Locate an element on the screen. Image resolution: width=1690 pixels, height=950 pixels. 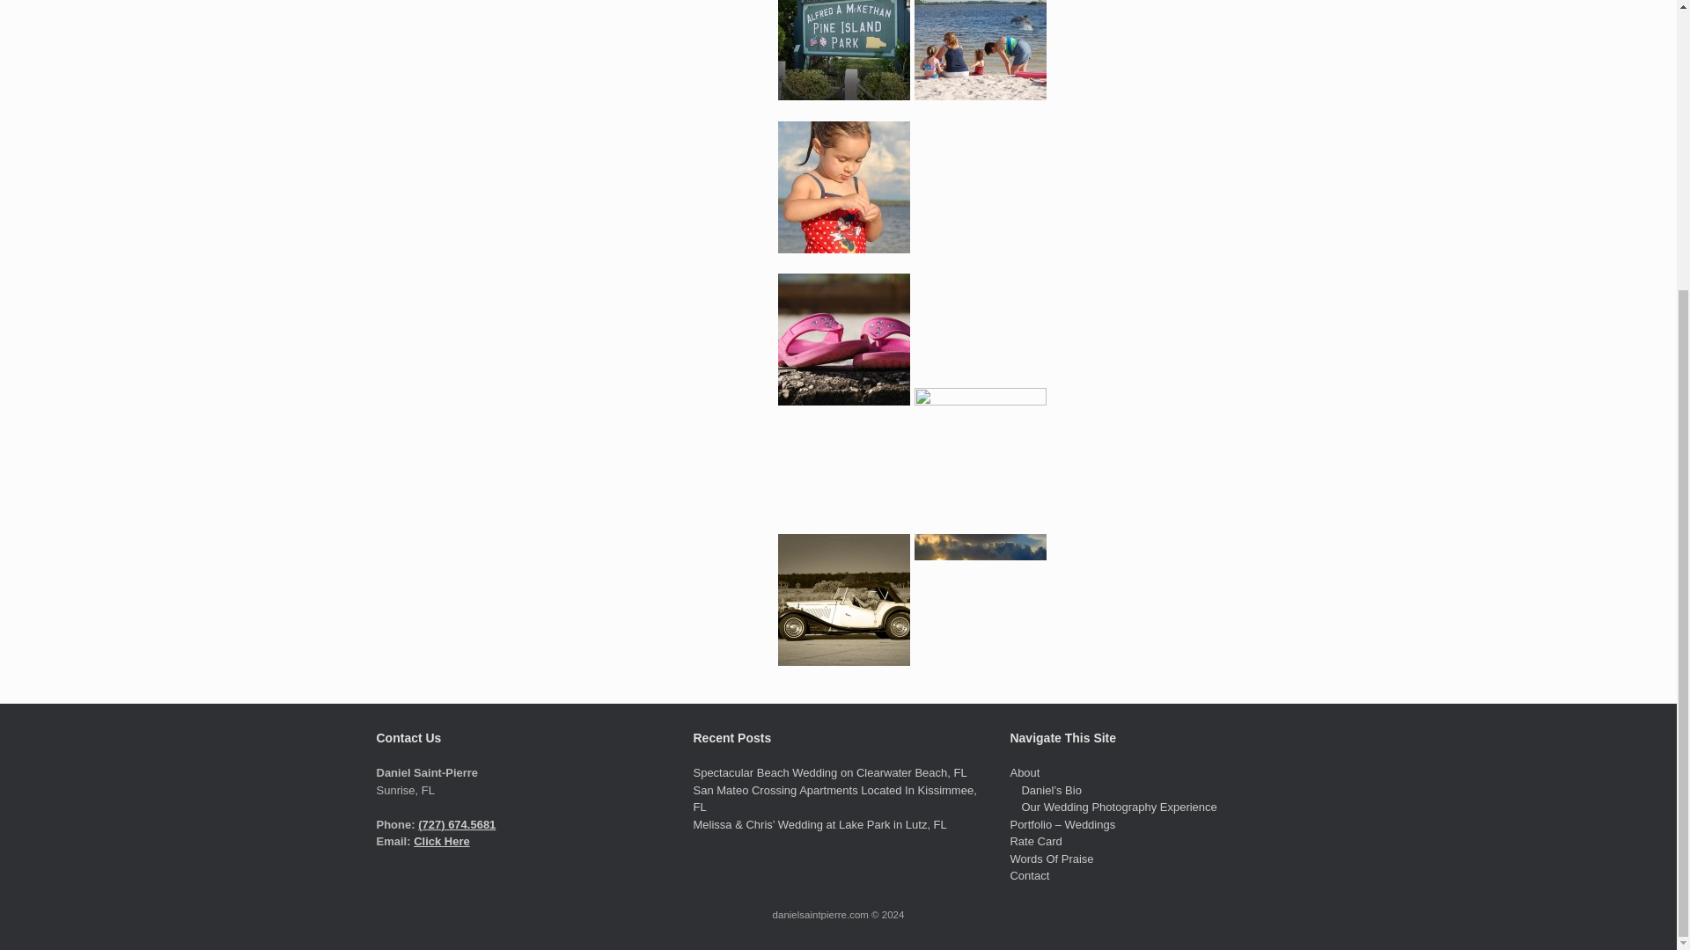
Our Wedding Photography Experience is located at coordinates (1118, 807).